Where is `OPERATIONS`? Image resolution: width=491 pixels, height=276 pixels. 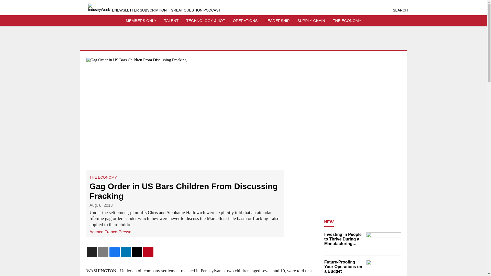
OPERATIONS is located at coordinates (245, 20).